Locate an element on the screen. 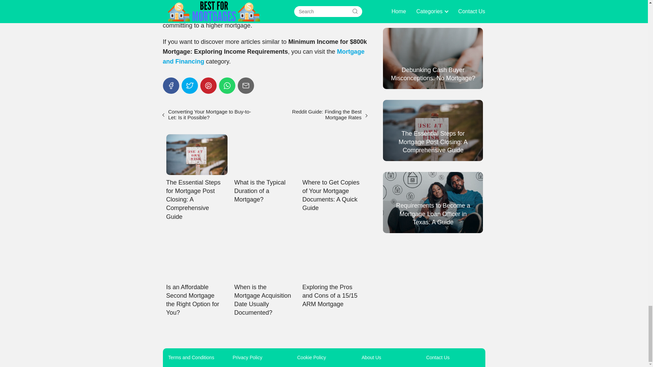 This screenshot has height=367, width=653. Mortgage and Financing is located at coordinates (263, 56).